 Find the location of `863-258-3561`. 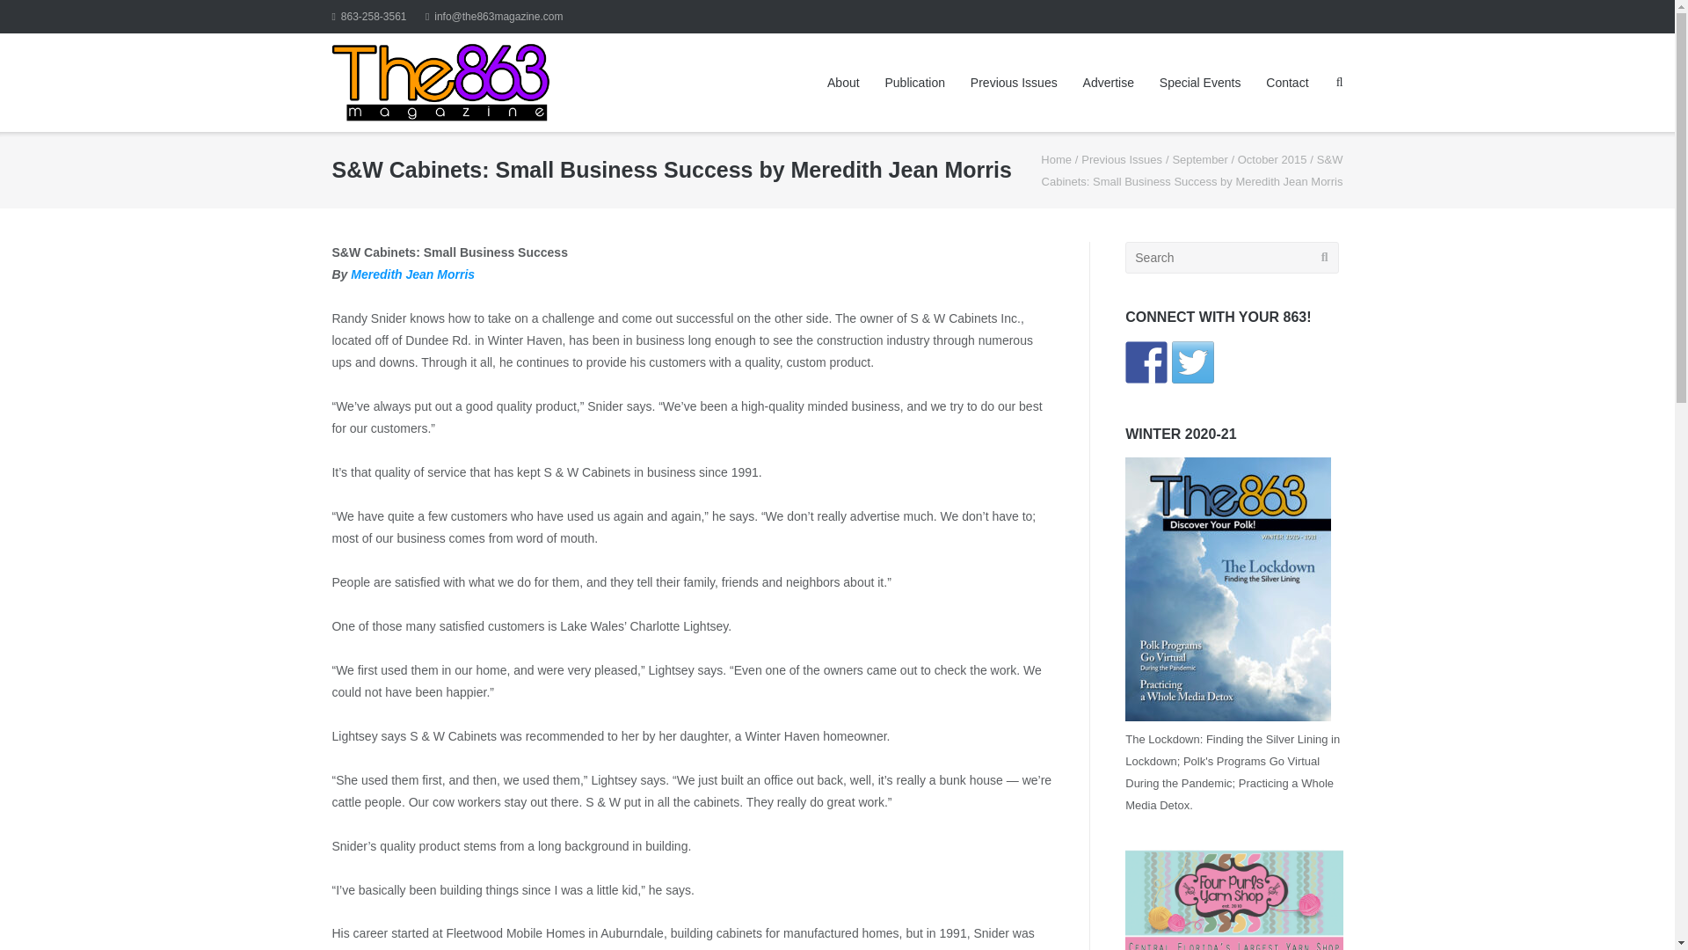

863-258-3561 is located at coordinates (368, 16).